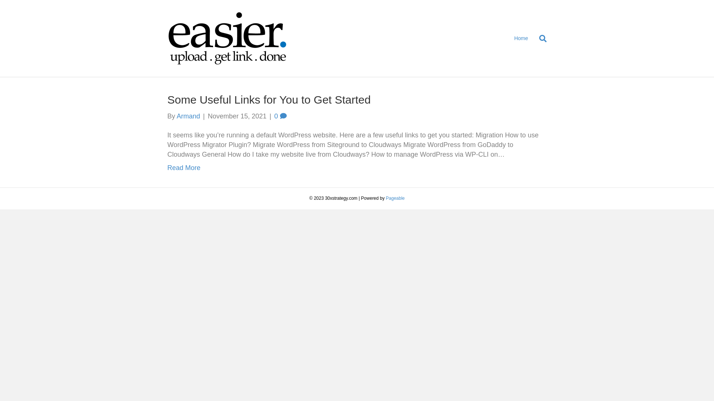 The width and height of the screenshot is (714, 401). What do you see at coordinates (269, 100) in the screenshot?
I see `Some Useful Links for You to Get Started` at bounding box center [269, 100].